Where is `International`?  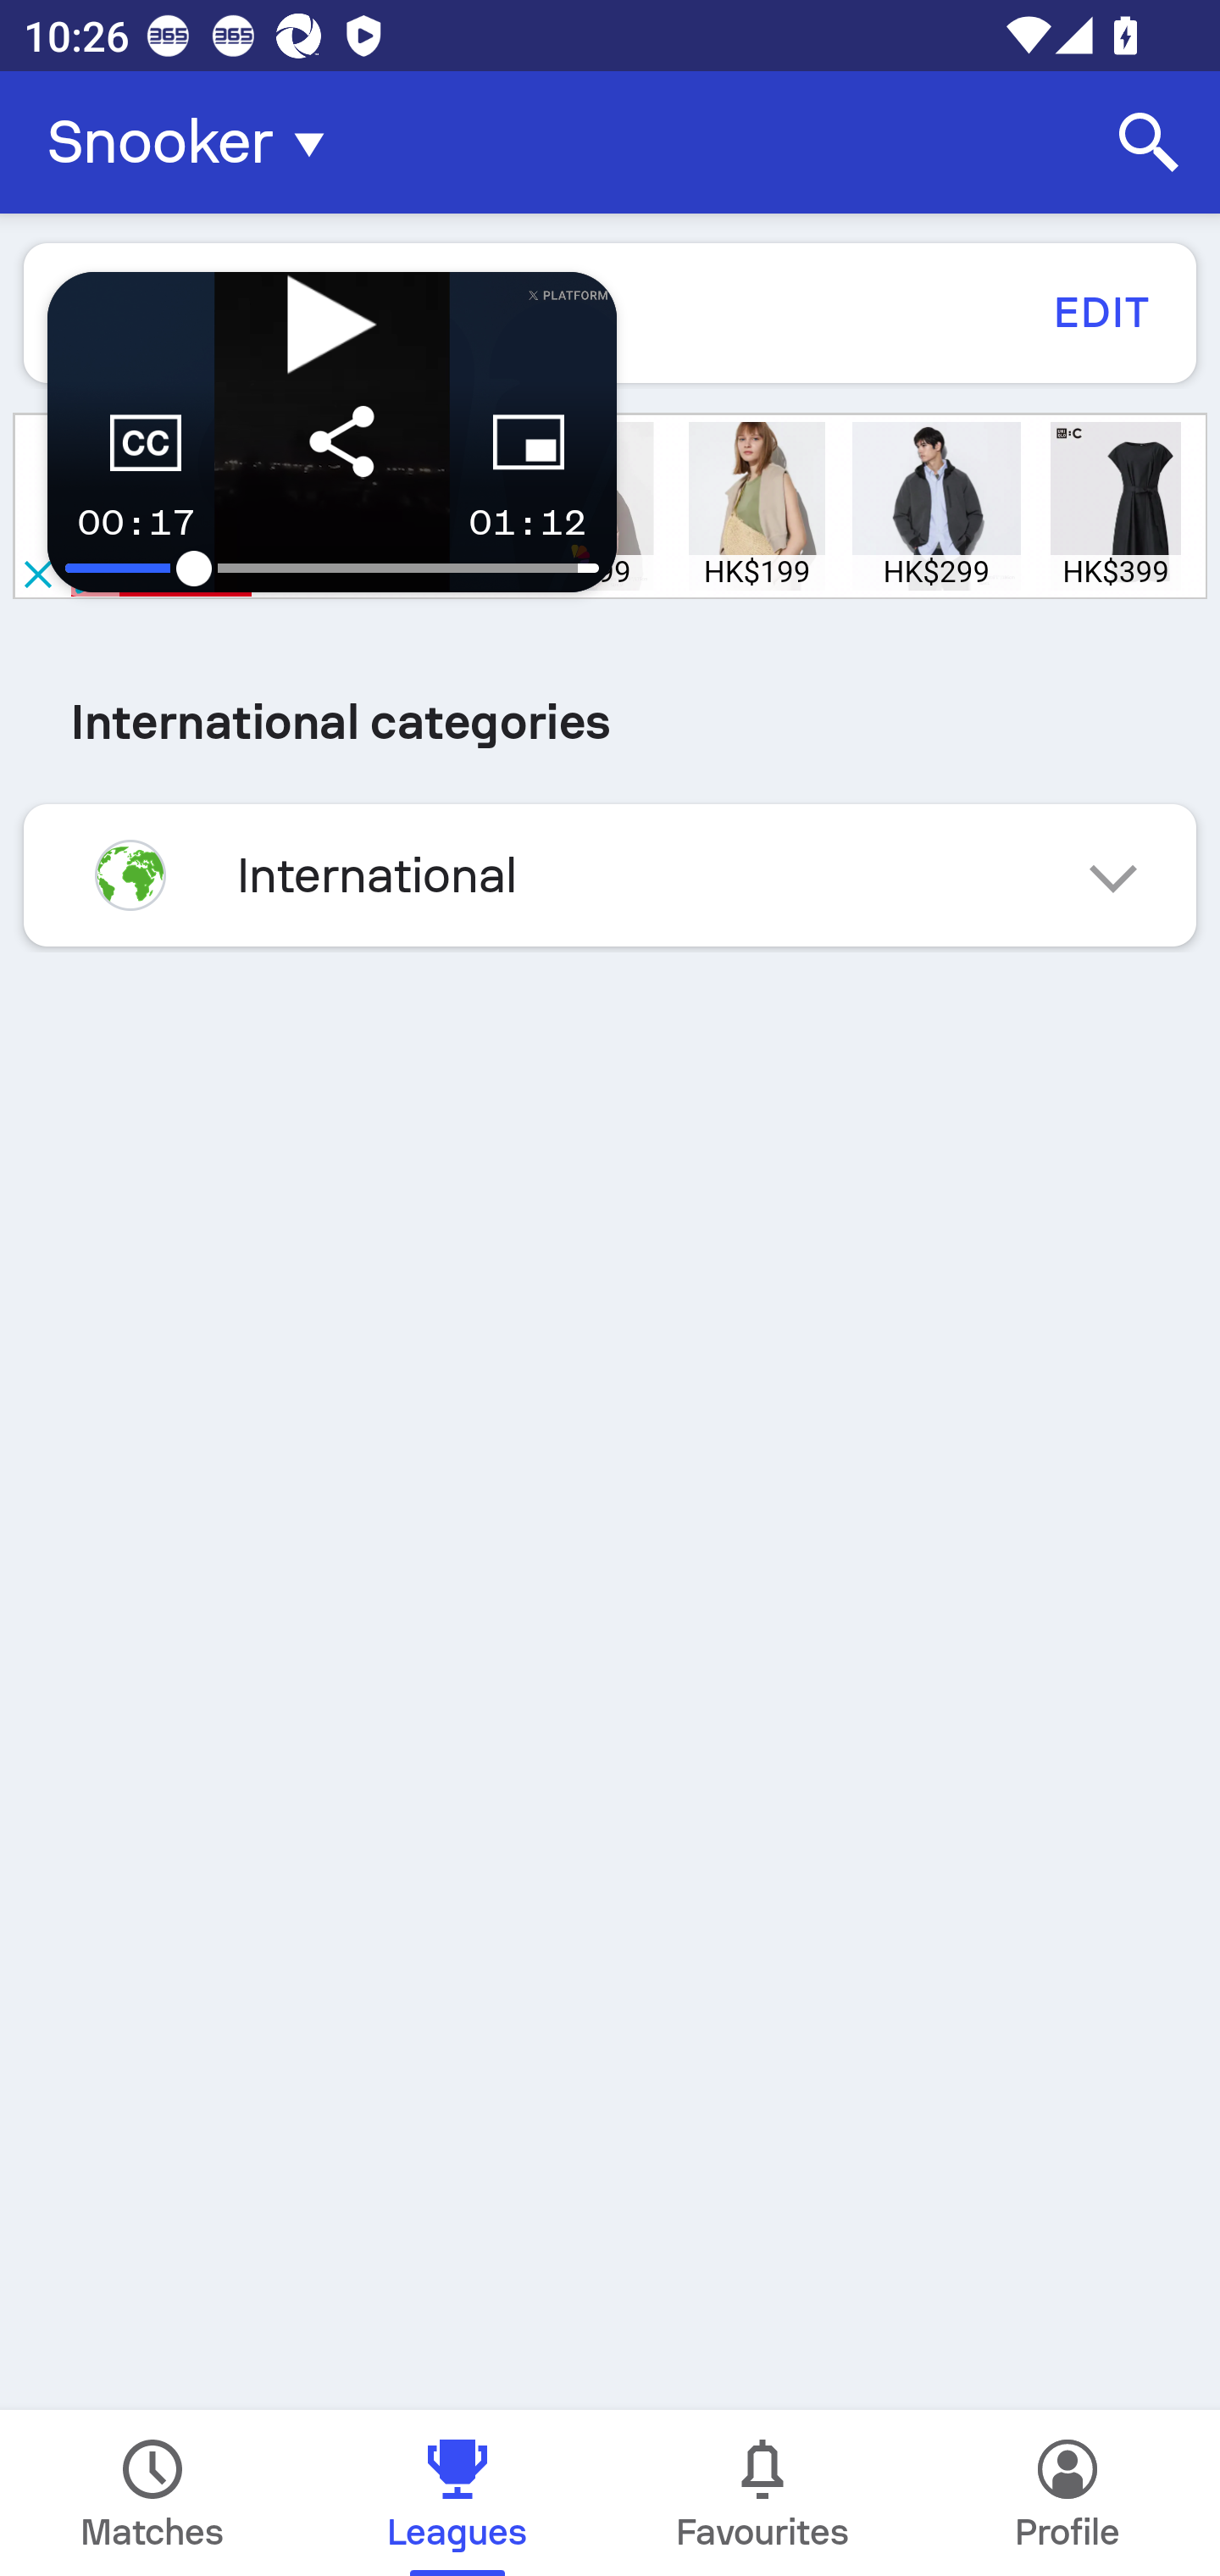 International is located at coordinates (610, 874).